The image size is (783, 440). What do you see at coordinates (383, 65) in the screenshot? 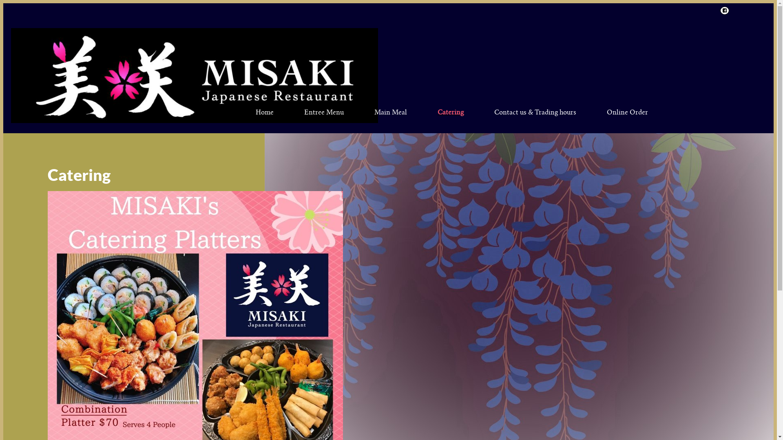
I see `Main Meal` at bounding box center [383, 65].